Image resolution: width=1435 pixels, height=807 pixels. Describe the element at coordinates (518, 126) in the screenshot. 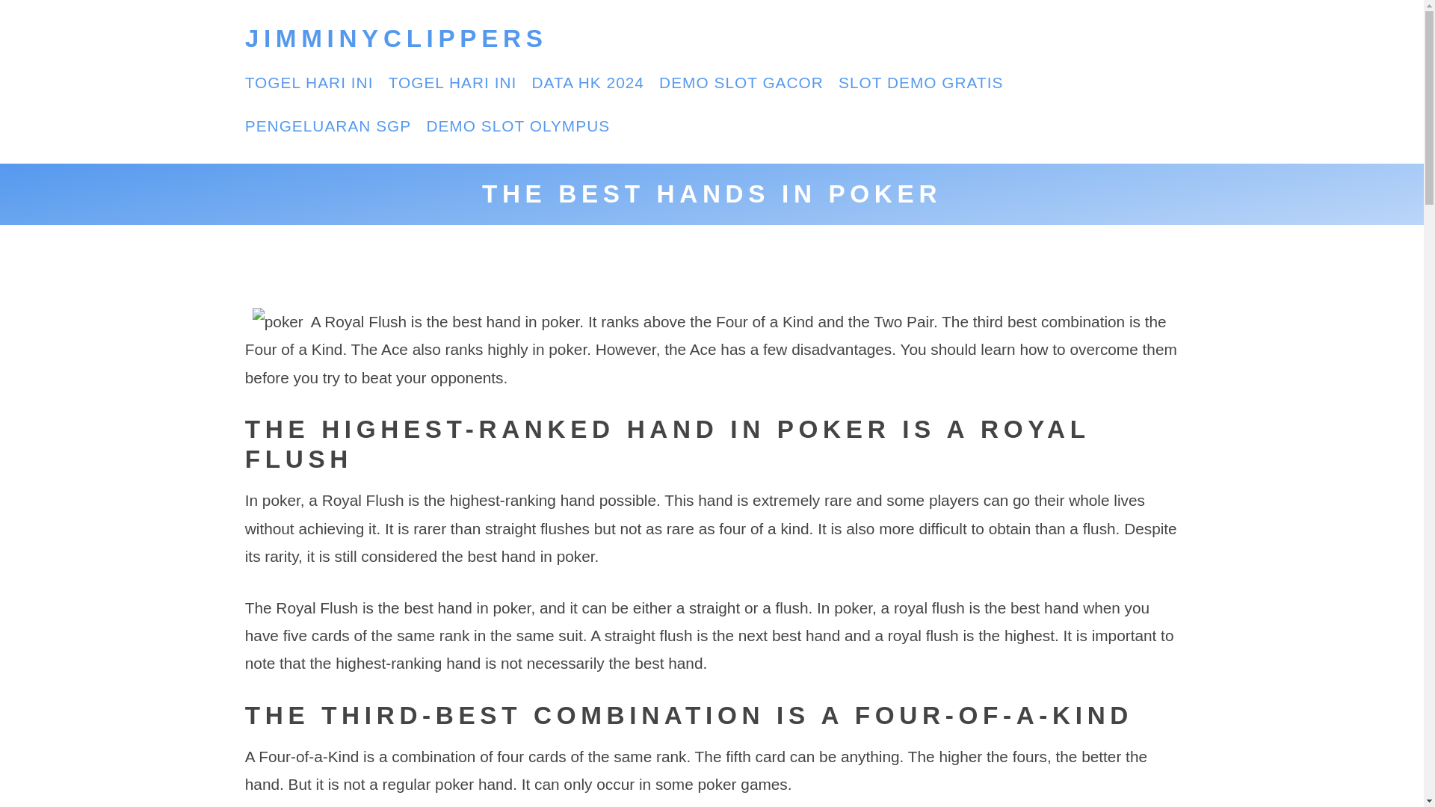

I see `DEMO SLOT OLYMPUS` at that location.